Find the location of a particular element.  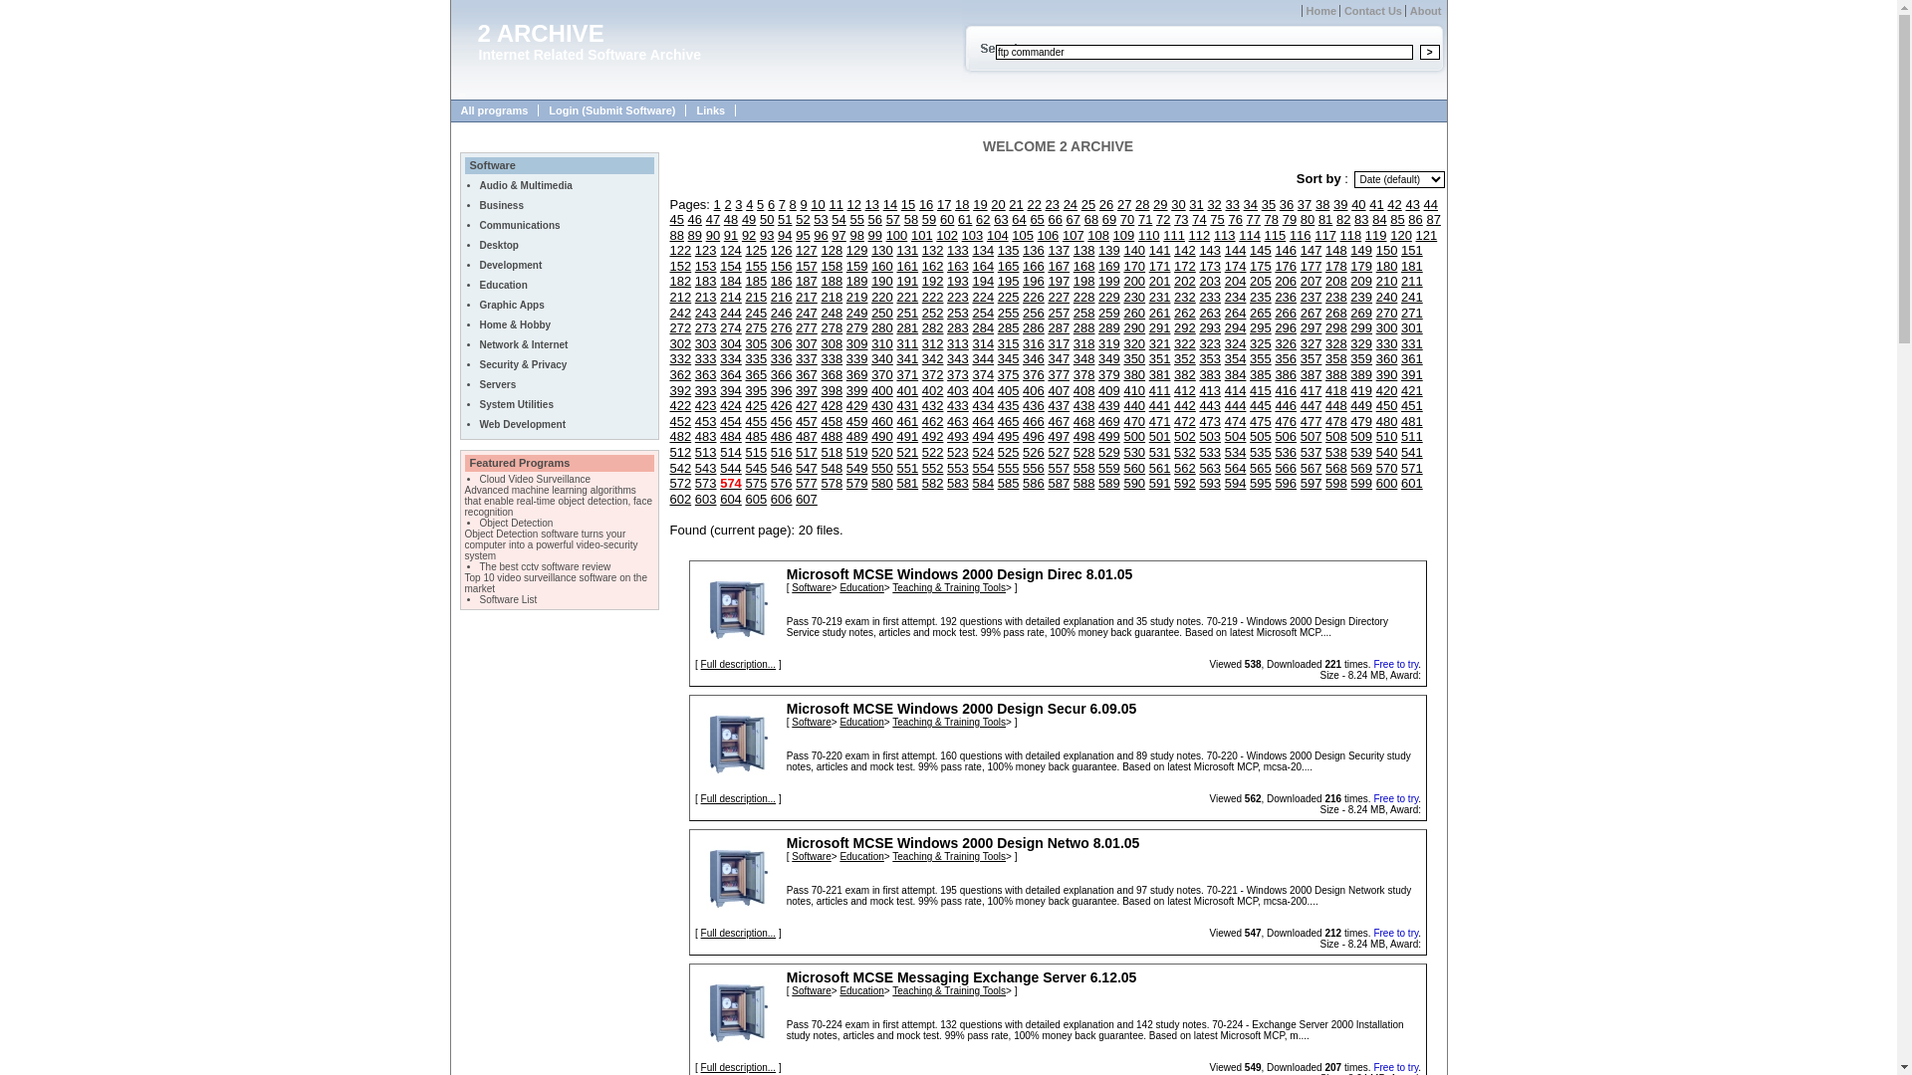

342 is located at coordinates (933, 358).